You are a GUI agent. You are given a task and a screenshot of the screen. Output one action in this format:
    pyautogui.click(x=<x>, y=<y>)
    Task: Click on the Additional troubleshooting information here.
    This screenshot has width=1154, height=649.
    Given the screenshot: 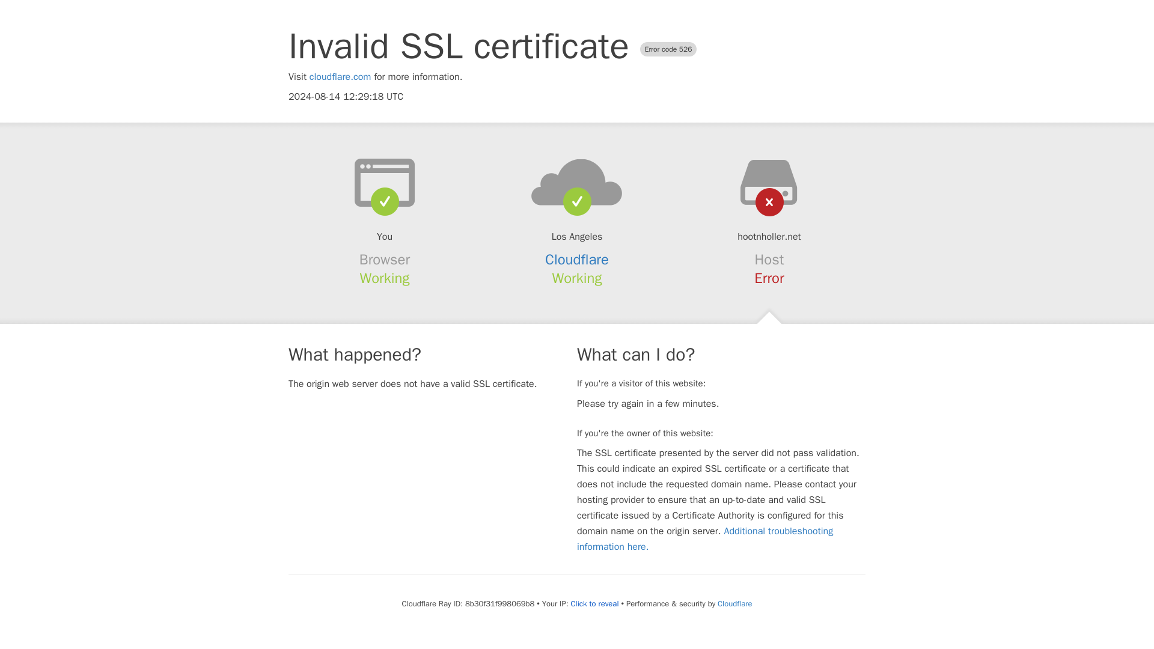 What is the action you would take?
    pyautogui.click(x=705, y=538)
    